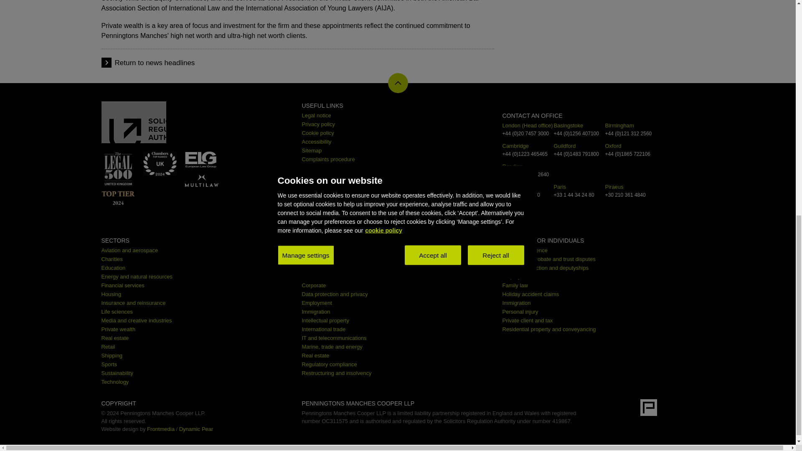 Image resolution: width=802 pixels, height=451 pixels. I want to click on Cambridge, so click(515, 146).